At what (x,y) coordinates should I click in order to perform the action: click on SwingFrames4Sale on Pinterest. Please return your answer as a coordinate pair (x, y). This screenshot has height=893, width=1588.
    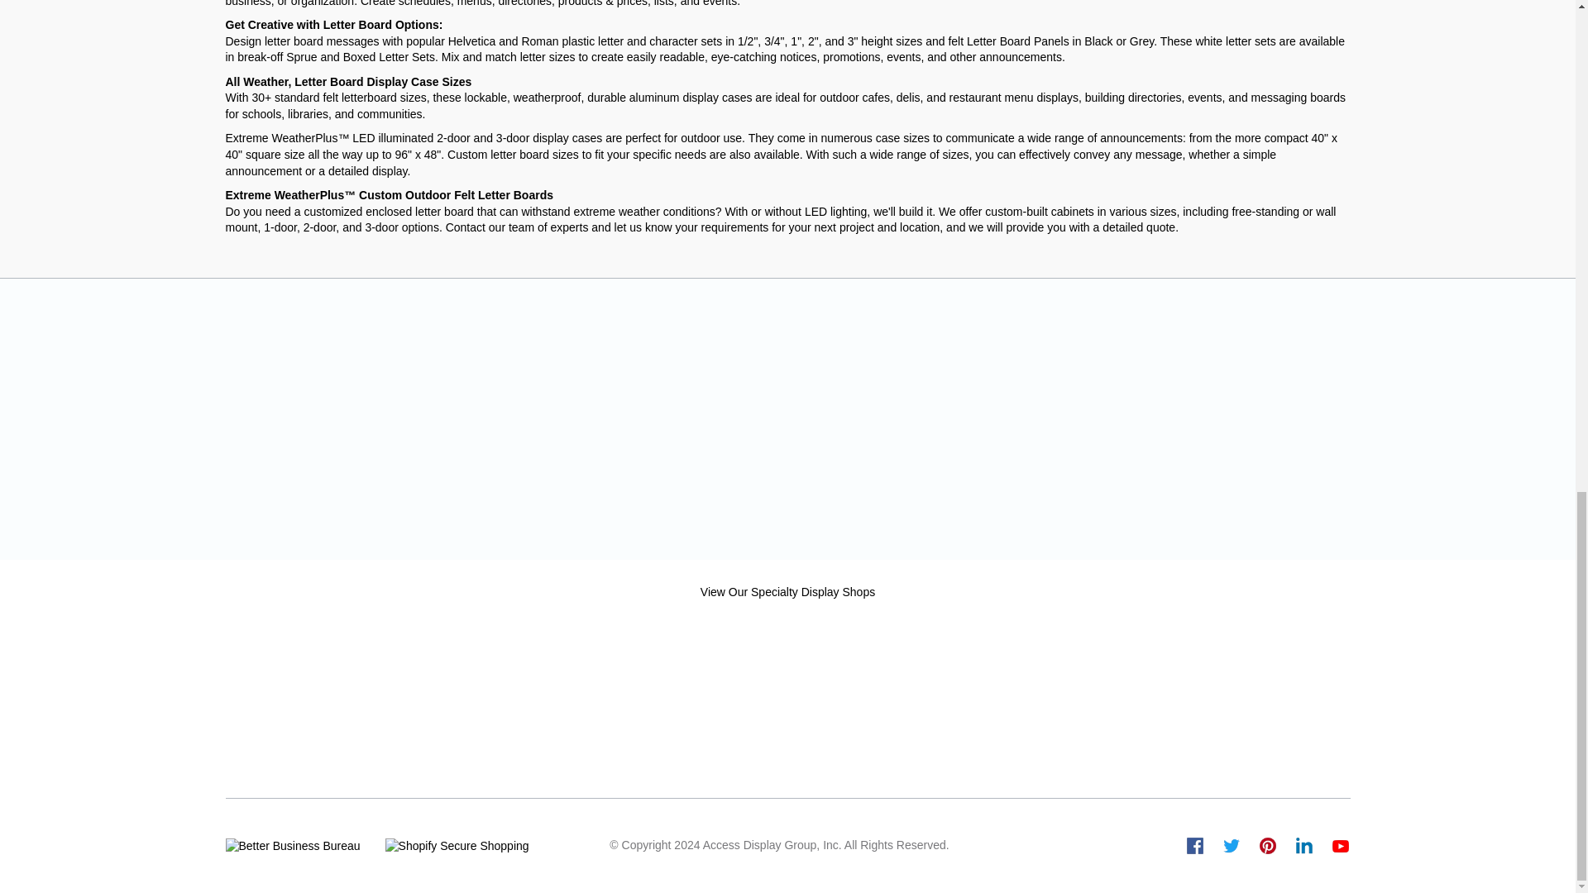
    Looking at the image, I should click on (1267, 845).